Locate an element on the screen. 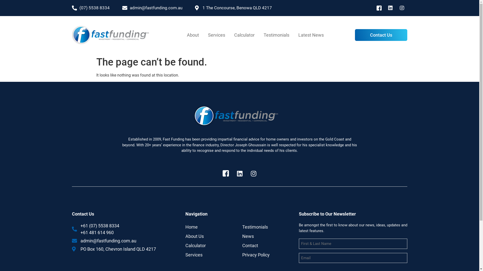 The width and height of the screenshot is (483, 271). About is located at coordinates (193, 35).